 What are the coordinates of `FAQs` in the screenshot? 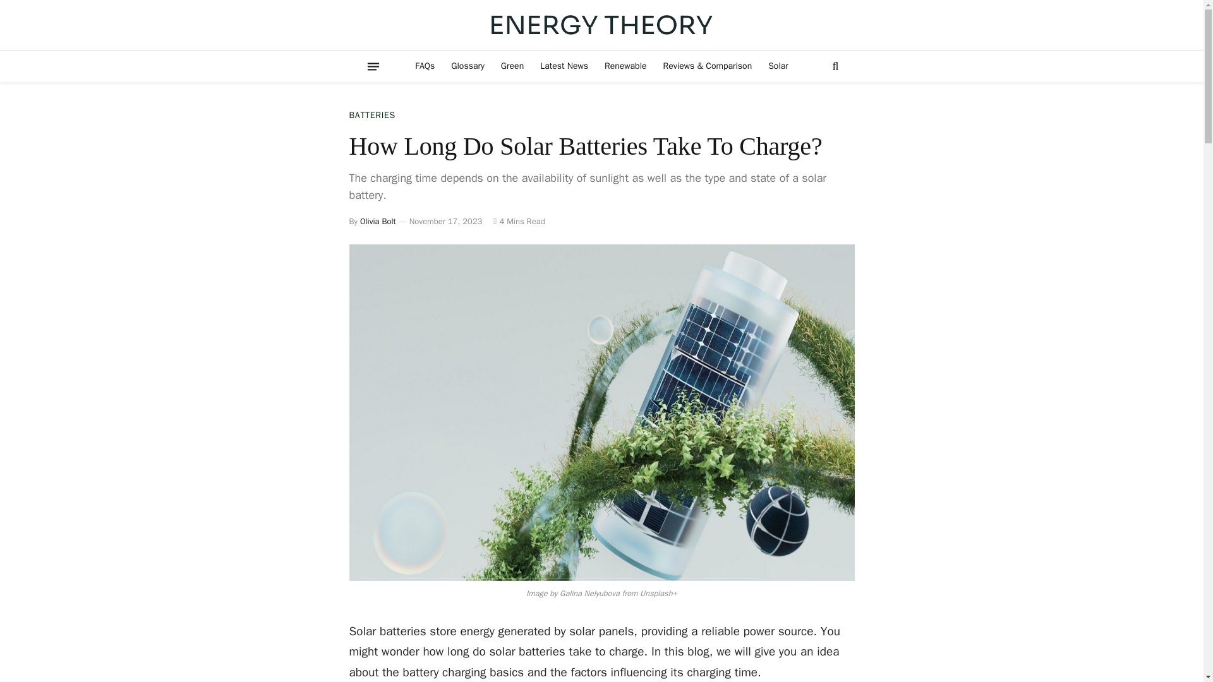 It's located at (425, 66).